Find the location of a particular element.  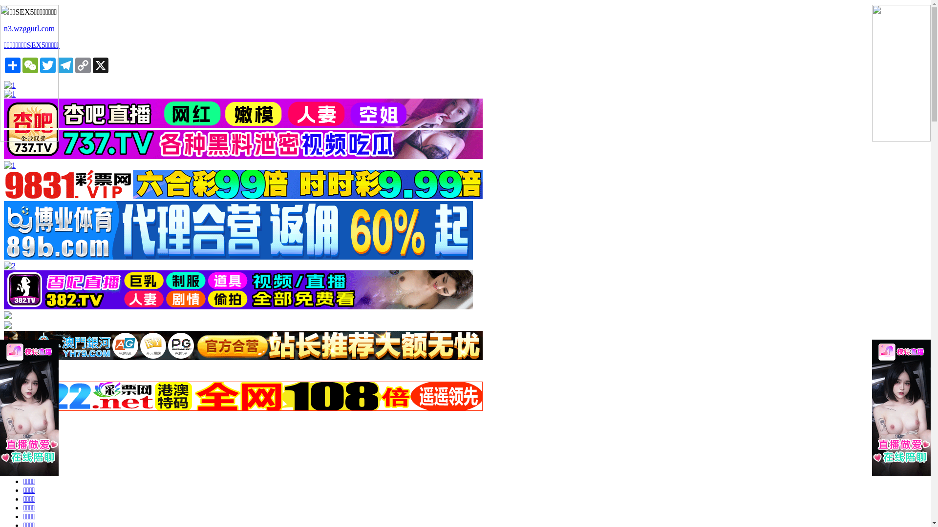

X is located at coordinates (101, 65).